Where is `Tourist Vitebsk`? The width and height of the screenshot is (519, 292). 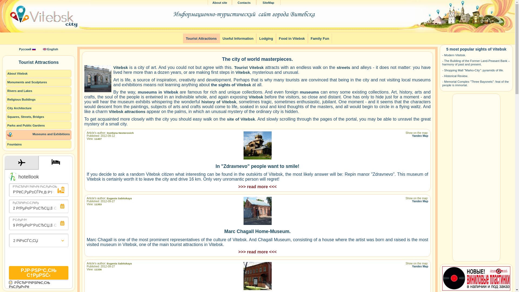 Tourist Vitebsk is located at coordinates (249, 68).